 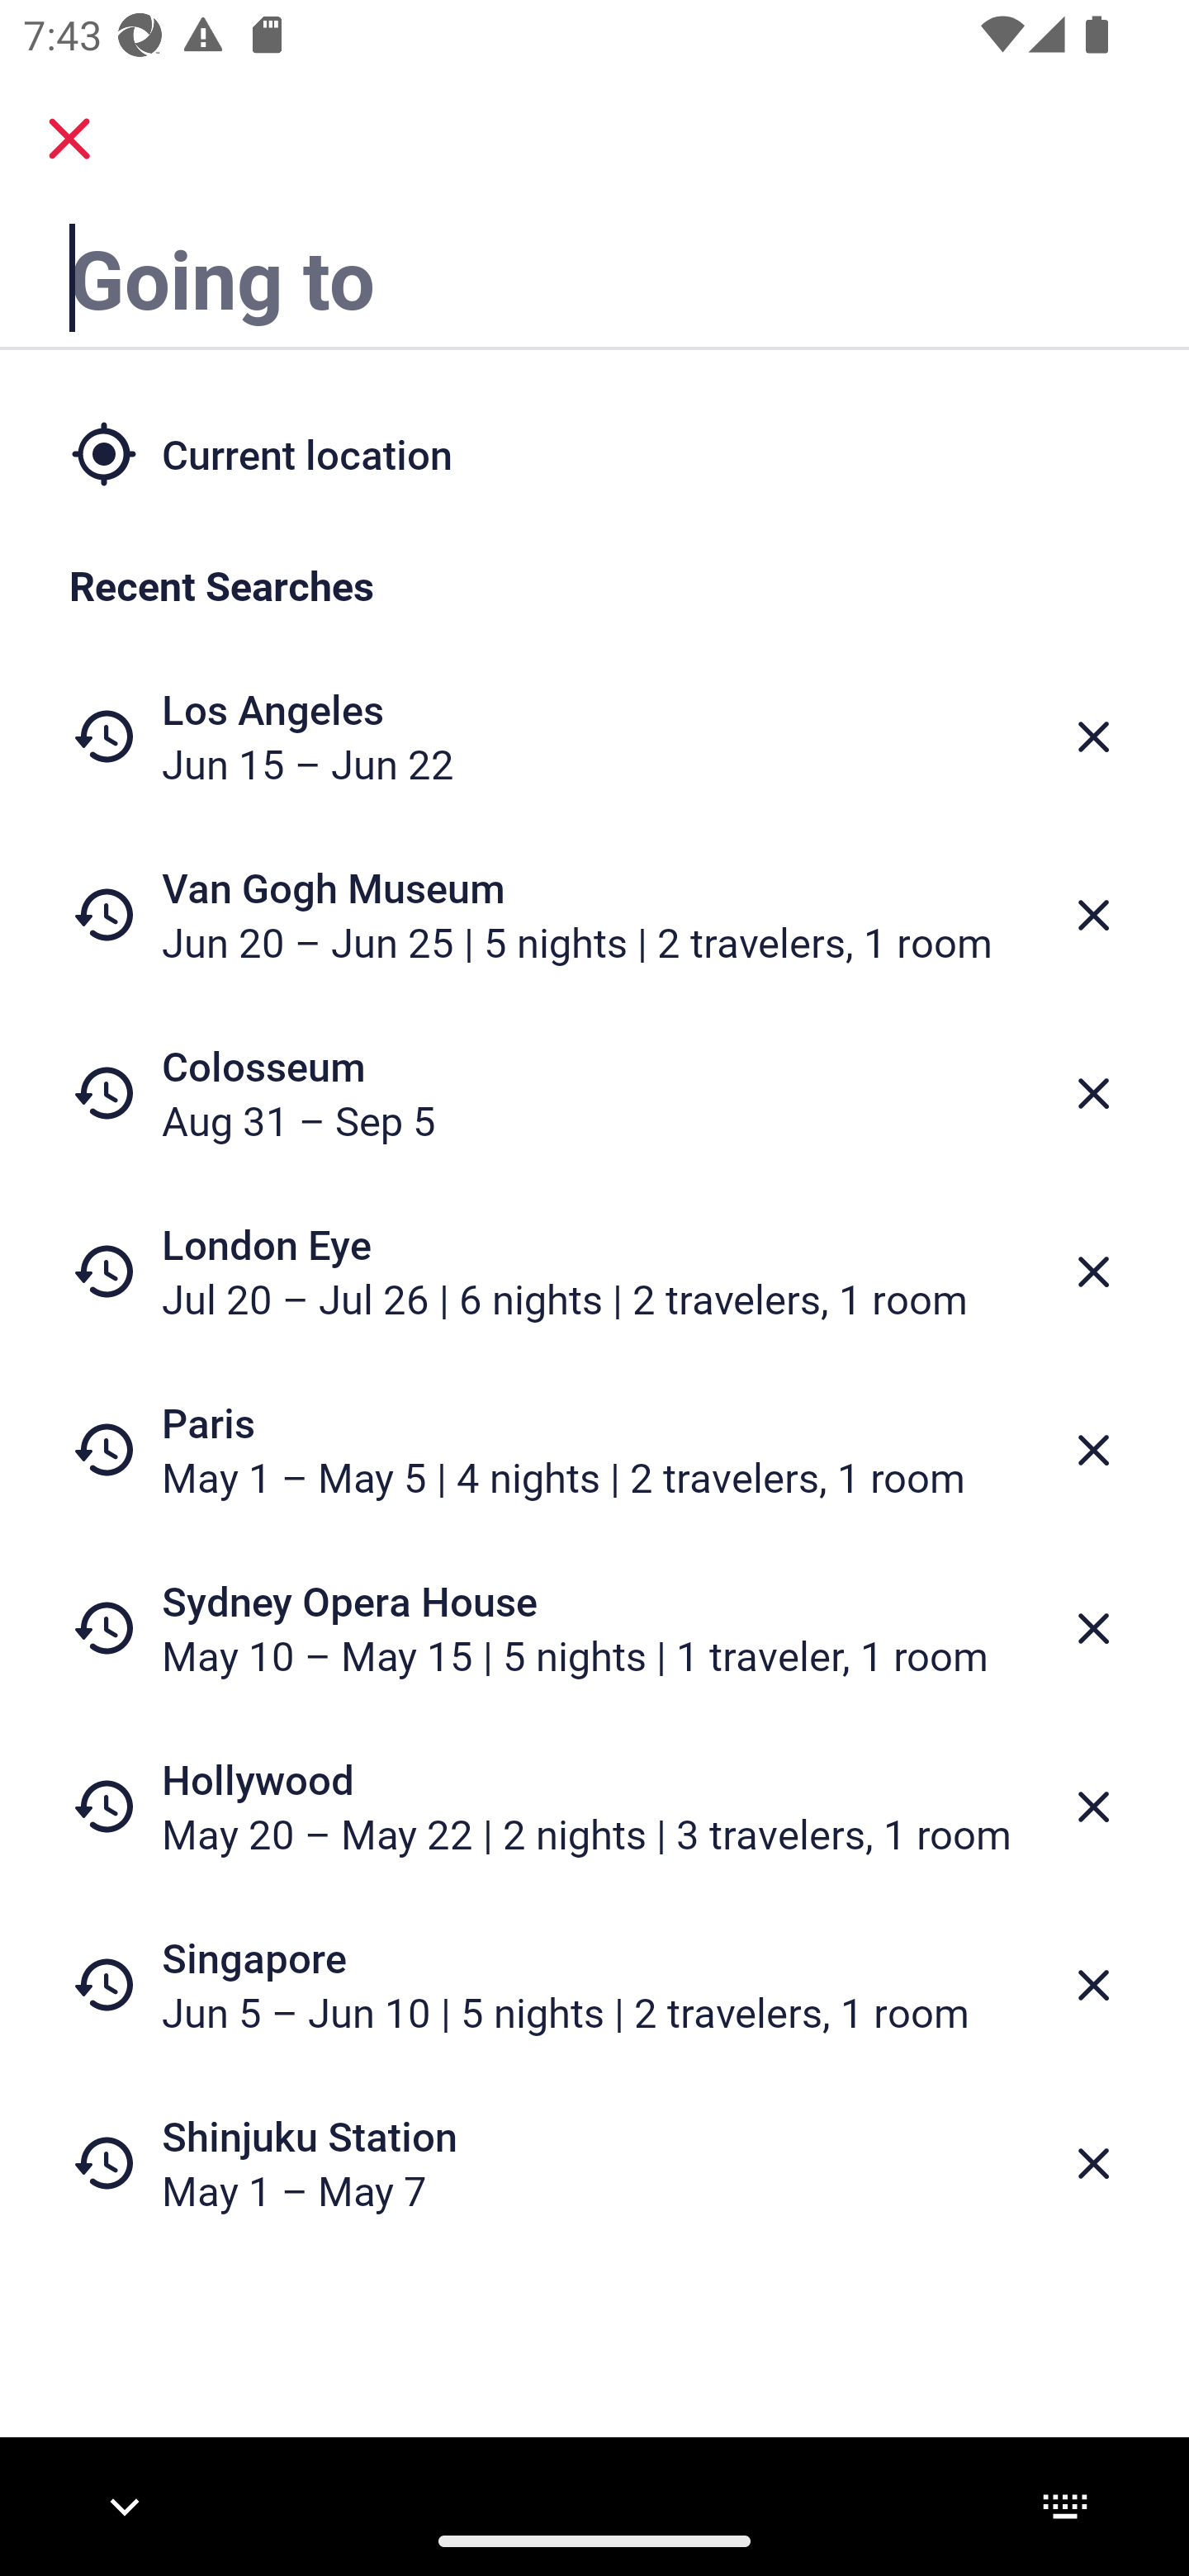 I want to click on Delete from recent searches, so click(x=1093, y=1095).